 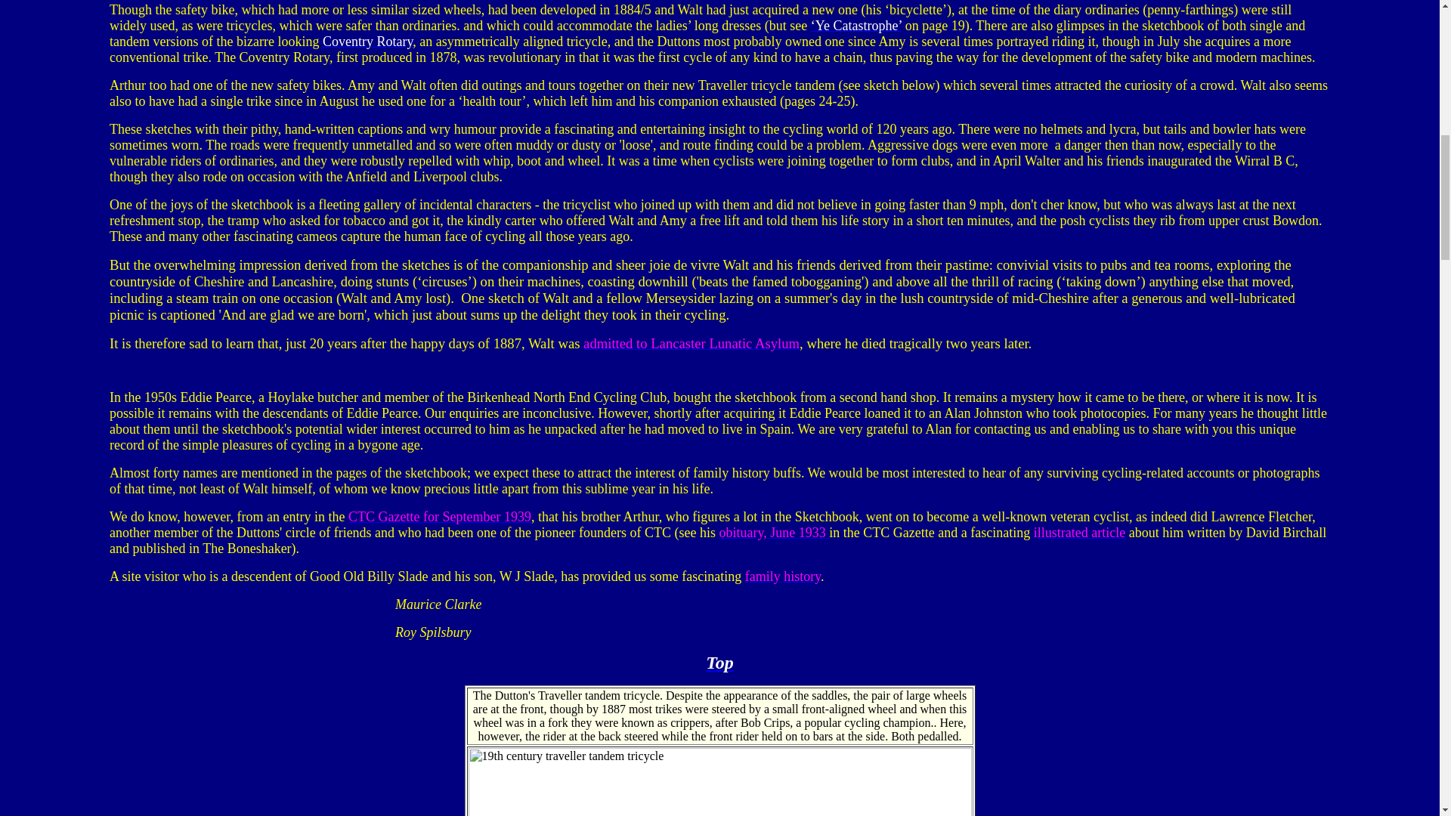 I want to click on obituary, June 1933, so click(x=775, y=532).